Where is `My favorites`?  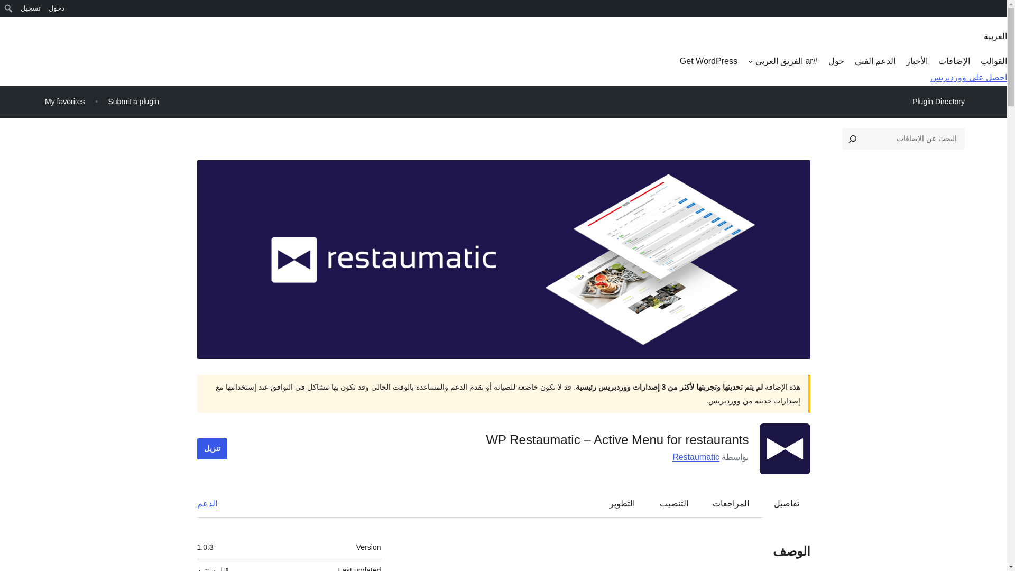
My favorites is located at coordinates (64, 102).